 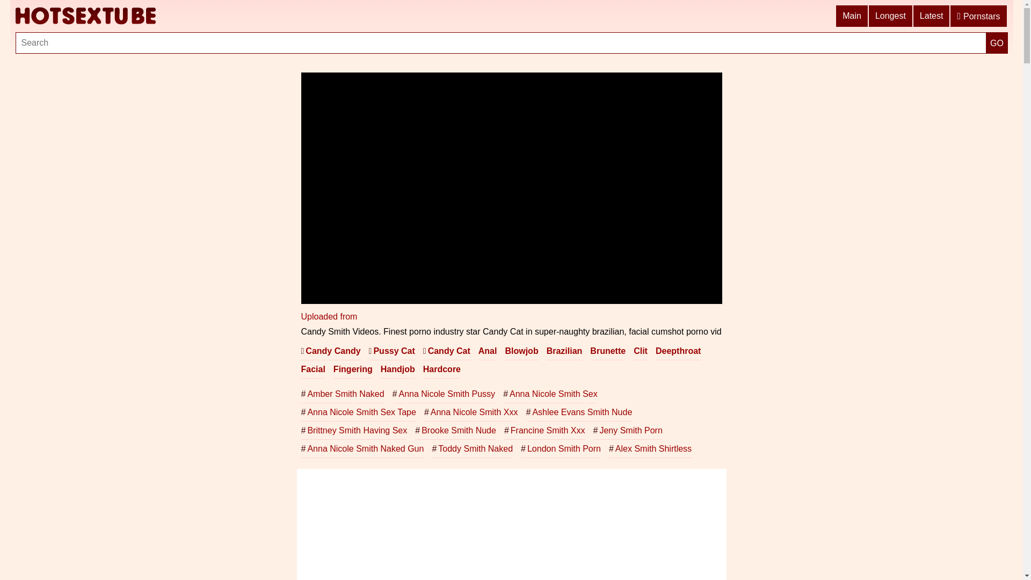 I want to click on Pornstars, so click(x=979, y=16).